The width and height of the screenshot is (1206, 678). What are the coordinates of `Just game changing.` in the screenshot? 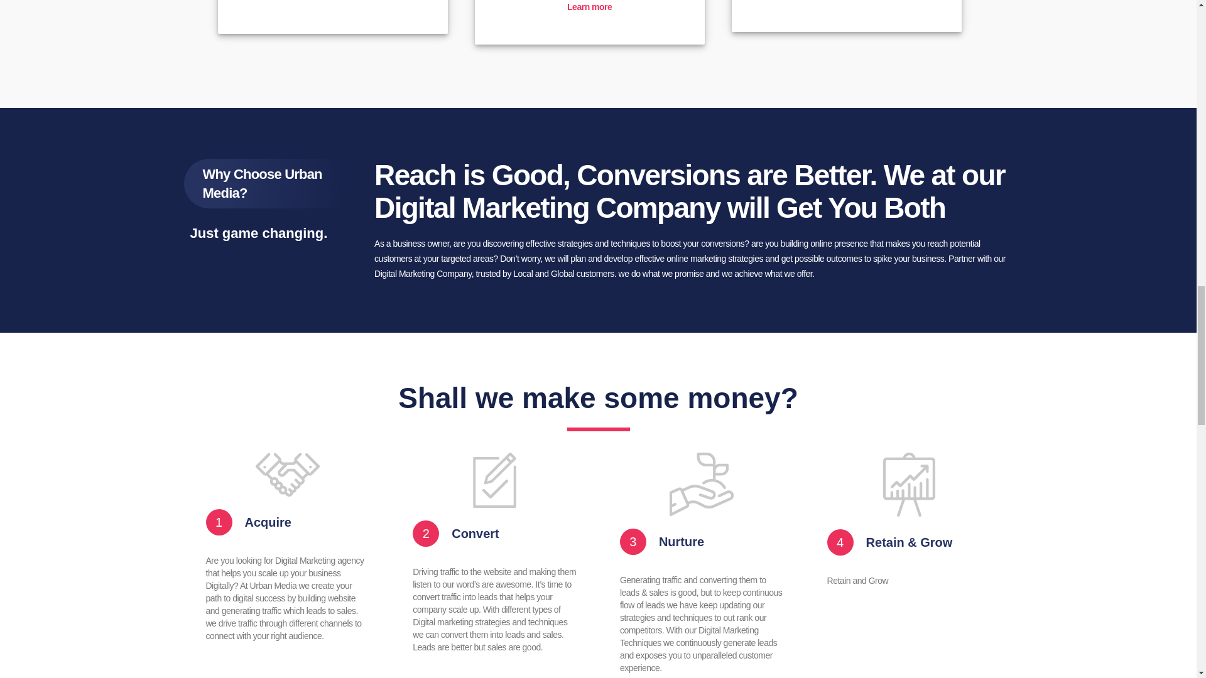 It's located at (258, 233).